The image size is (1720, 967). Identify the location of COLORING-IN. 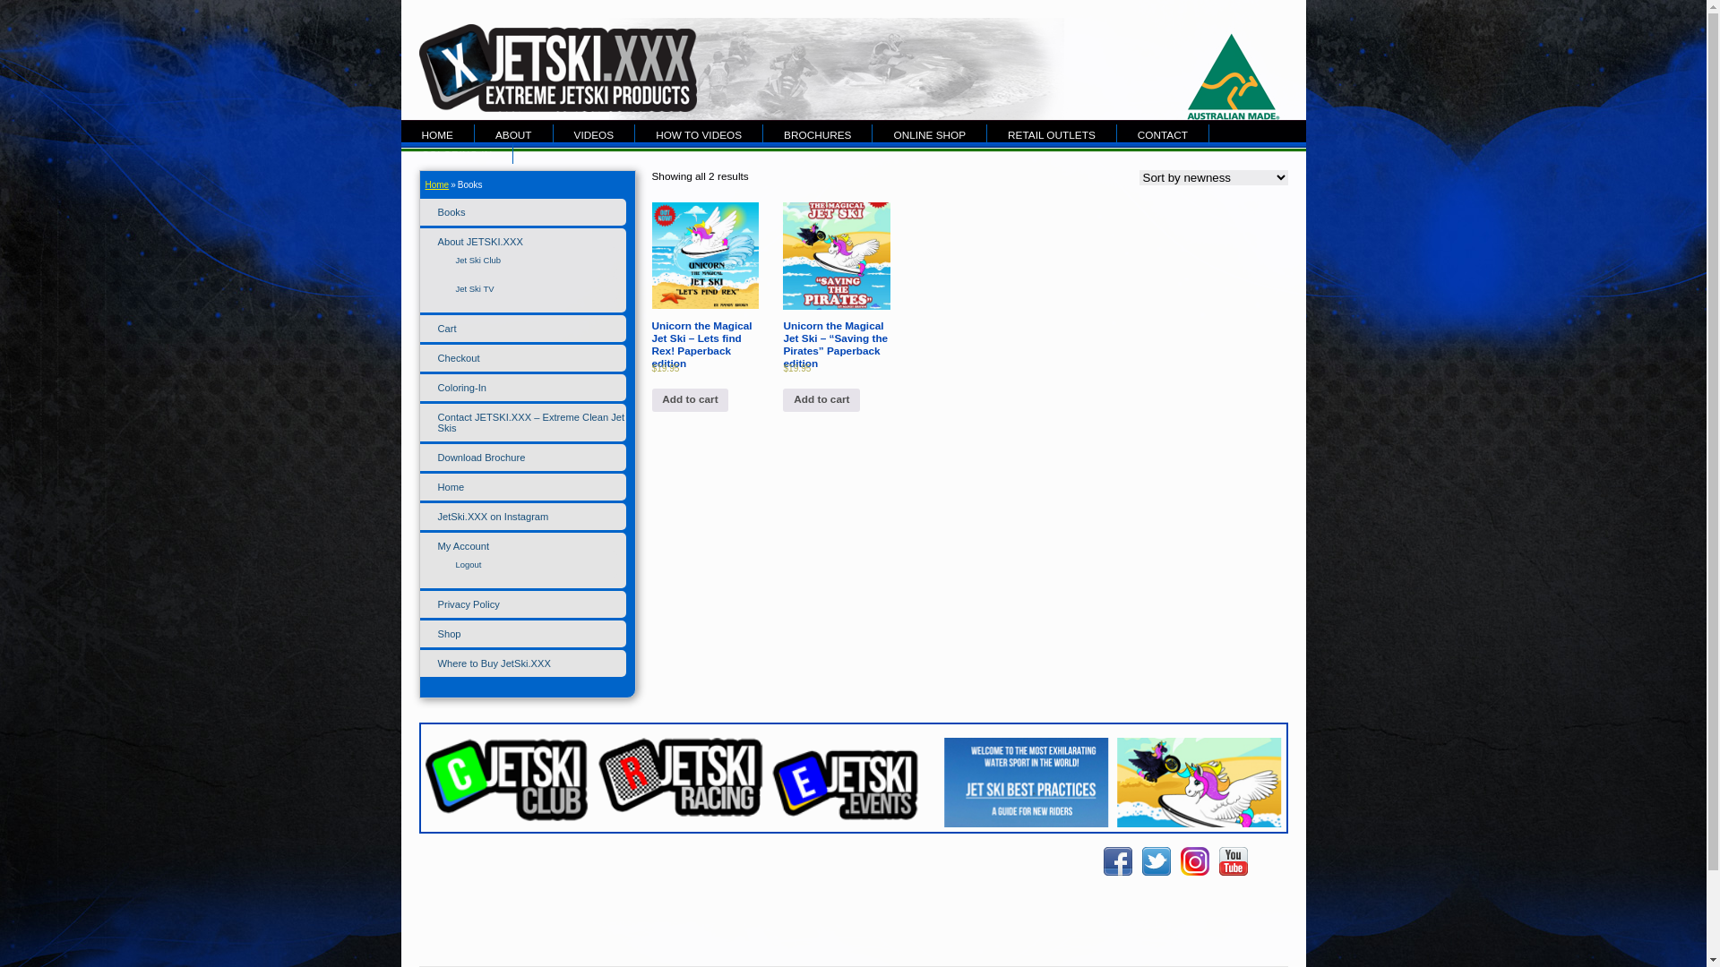
(458, 154).